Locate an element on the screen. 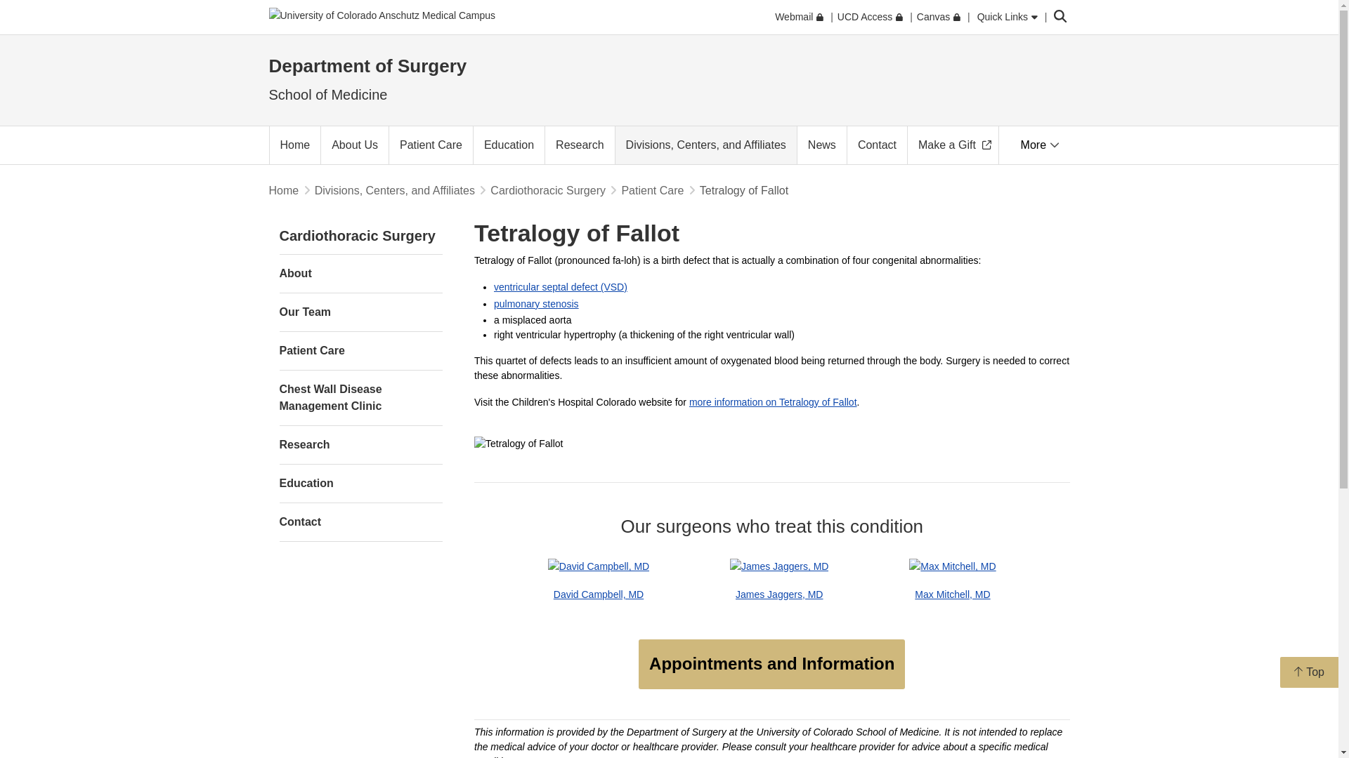  James Jaggers, MD is located at coordinates (778, 566).